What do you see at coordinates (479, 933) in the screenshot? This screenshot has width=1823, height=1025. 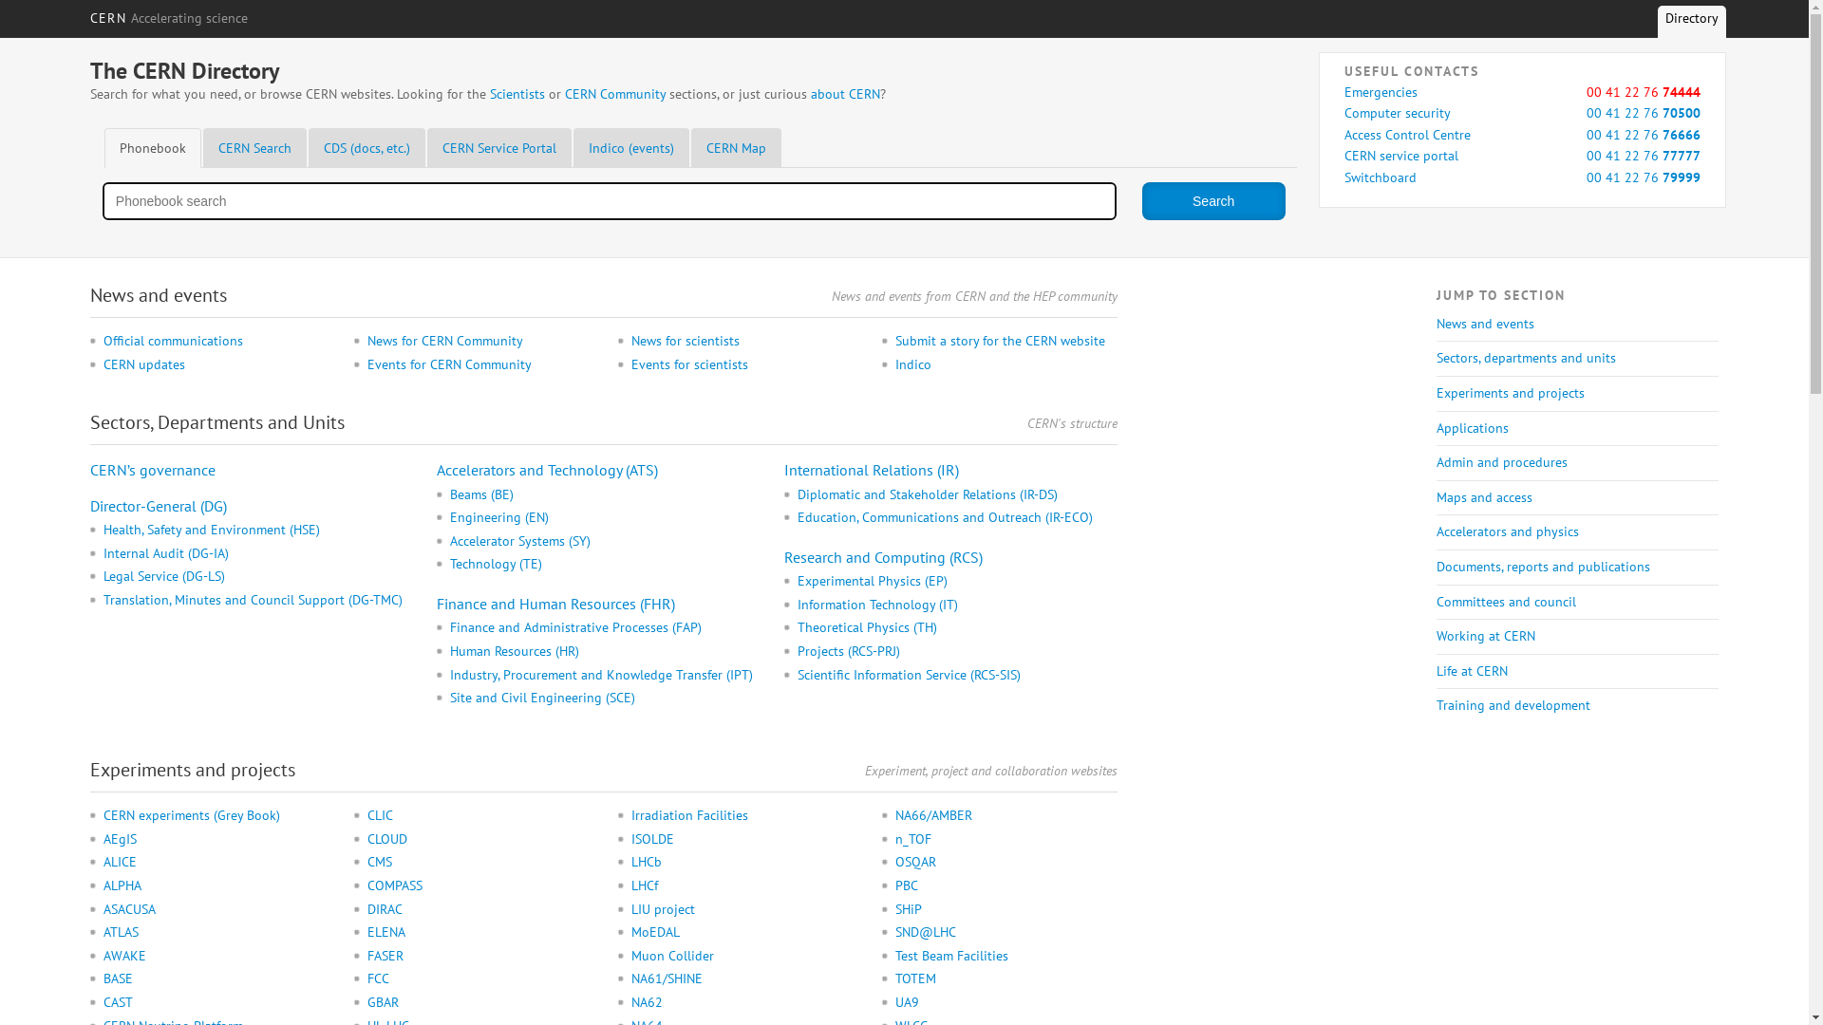 I see `ELENA` at bounding box center [479, 933].